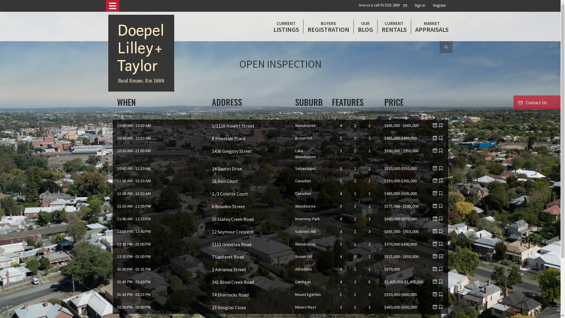  Describe the element at coordinates (435, 256) in the screenshot. I see `Add to Calendar` at that location.